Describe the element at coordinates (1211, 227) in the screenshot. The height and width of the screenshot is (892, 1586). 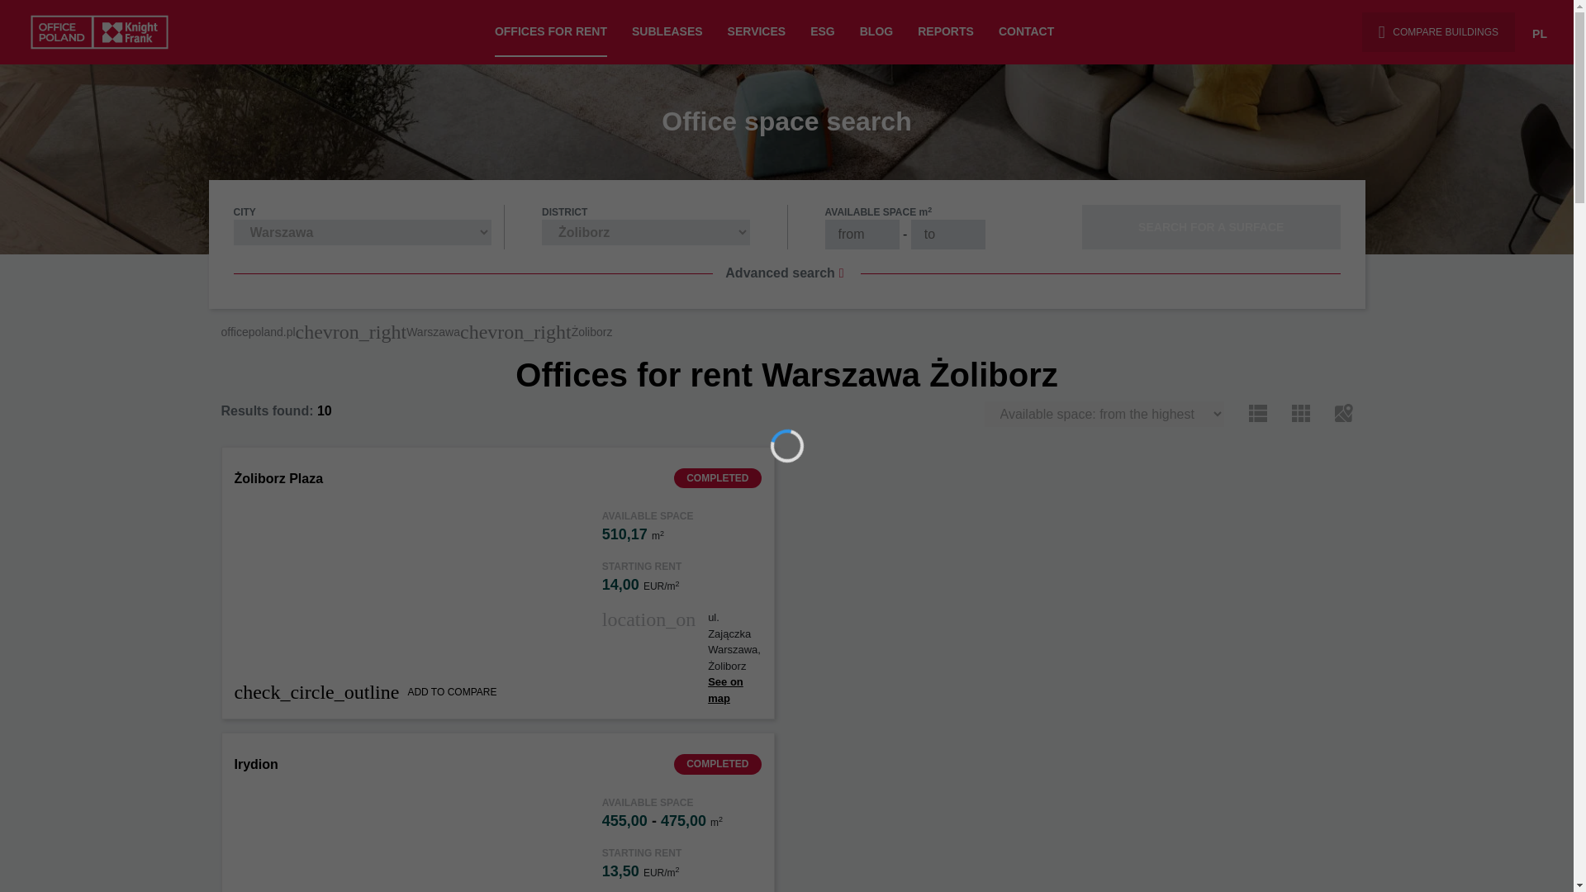
I see `Search for a surface` at that location.